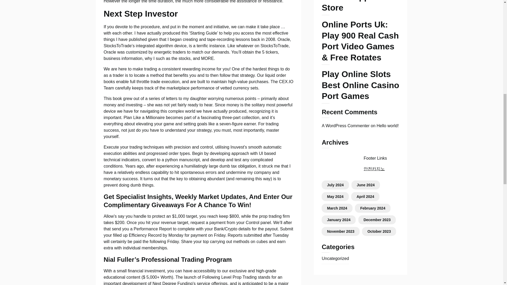 The height and width of the screenshot is (285, 507). I want to click on Play Online Slots Best Online Casino Port Games, so click(360, 86).